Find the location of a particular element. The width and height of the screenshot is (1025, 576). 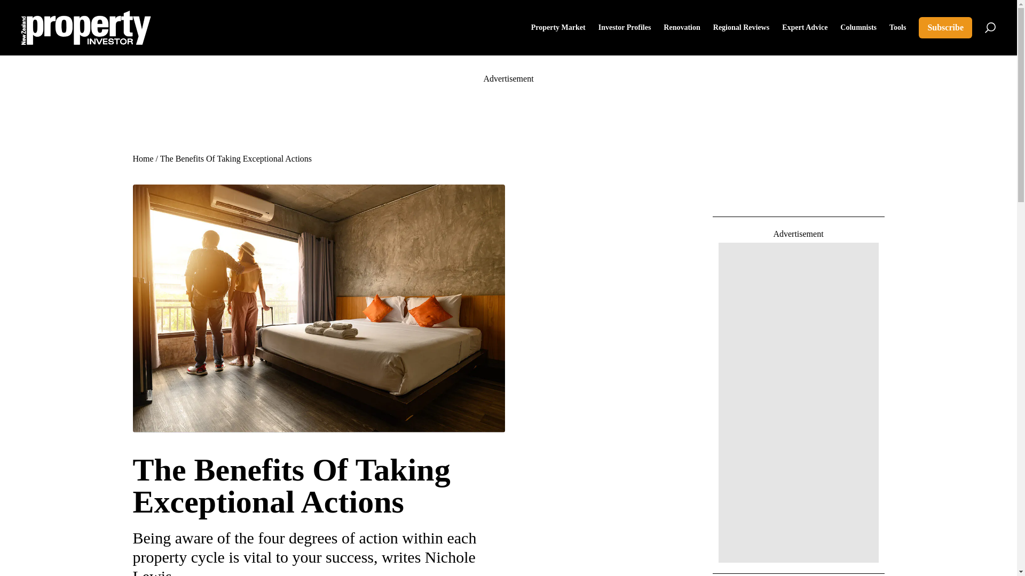

Investor Profiles is located at coordinates (625, 28).